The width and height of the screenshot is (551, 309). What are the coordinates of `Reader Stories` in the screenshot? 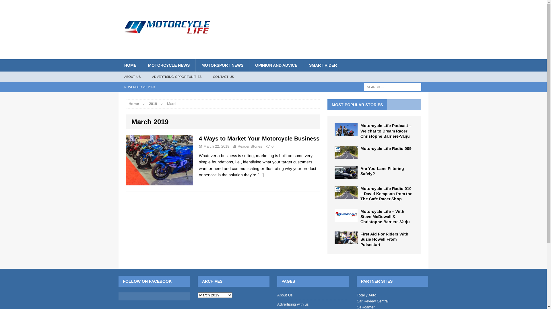 It's located at (250, 146).